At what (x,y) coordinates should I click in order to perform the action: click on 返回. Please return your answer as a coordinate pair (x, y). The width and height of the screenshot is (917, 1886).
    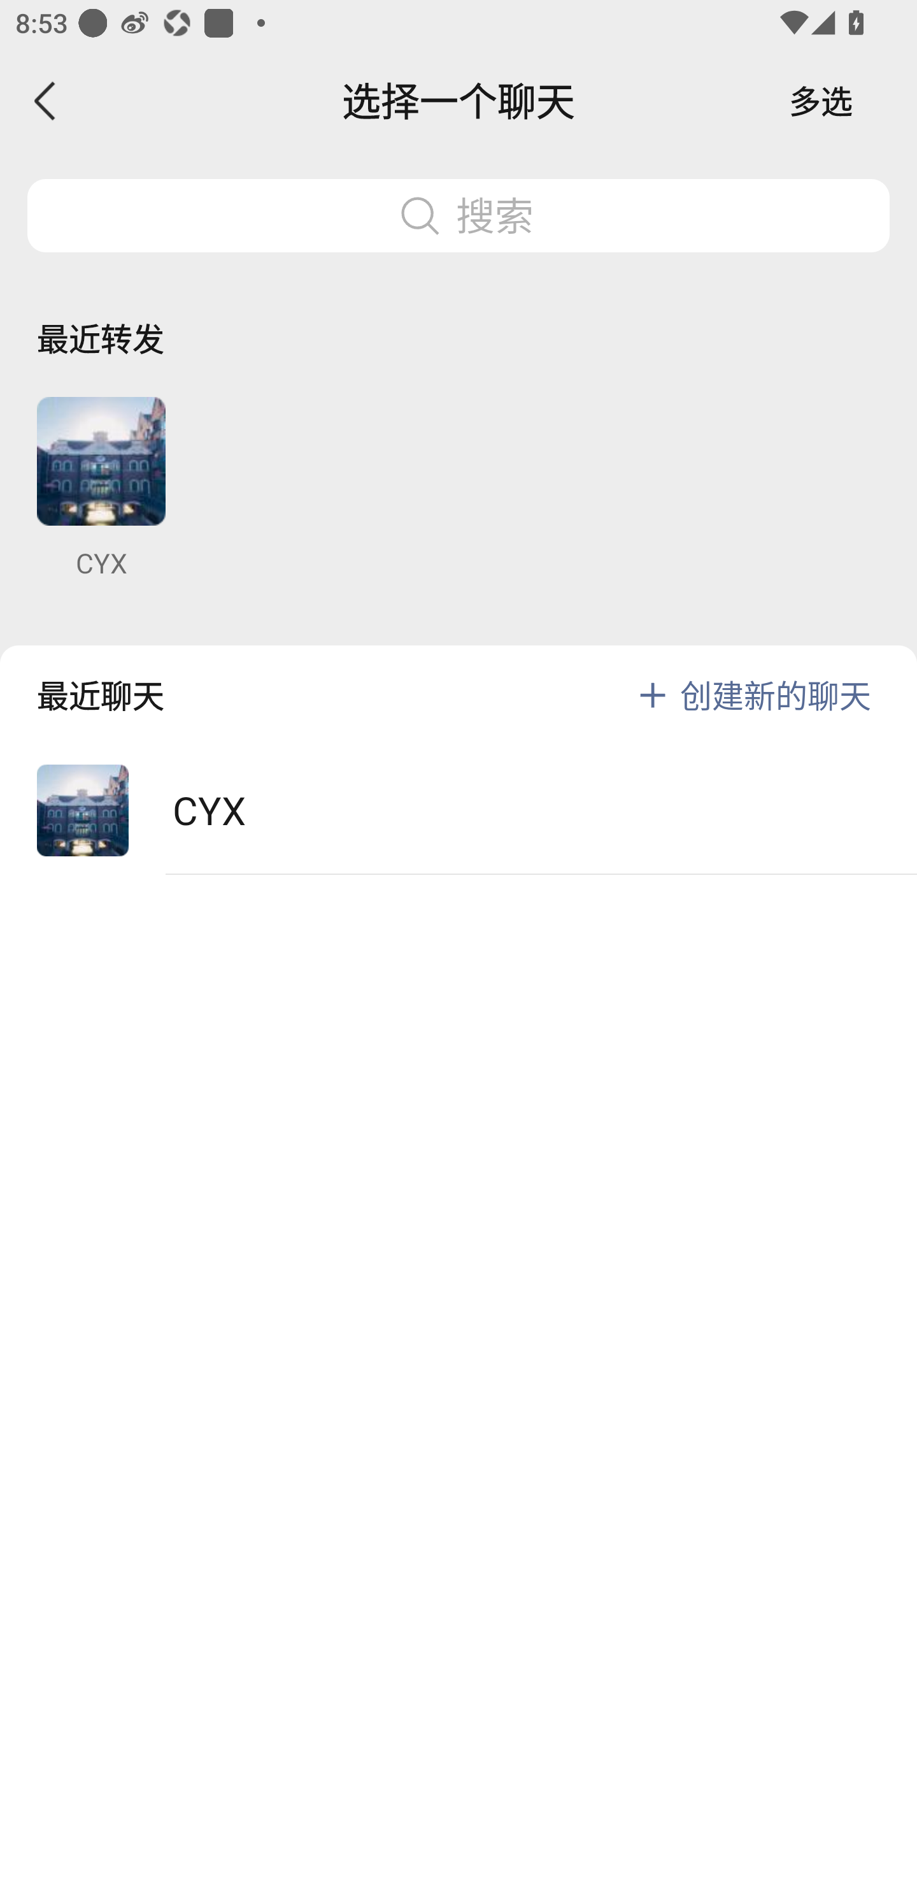
    Looking at the image, I should click on (46, 101).